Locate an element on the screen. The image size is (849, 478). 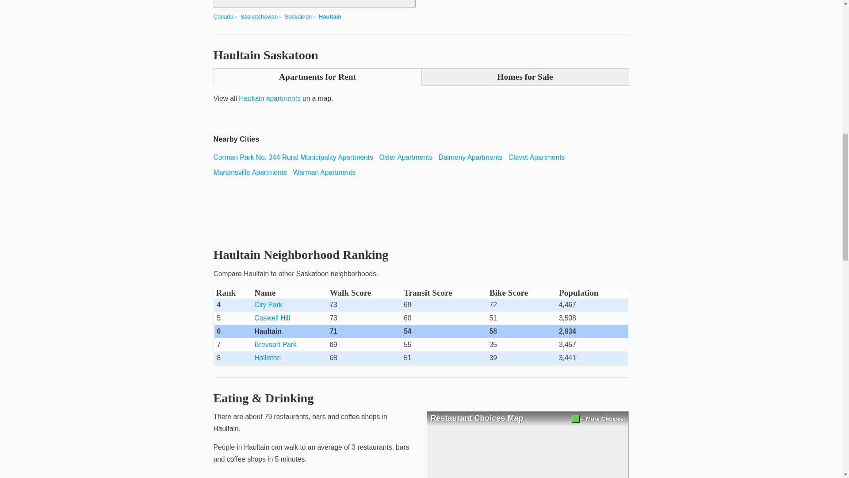
Canada Walkability Rankings is located at coordinates (223, 17).